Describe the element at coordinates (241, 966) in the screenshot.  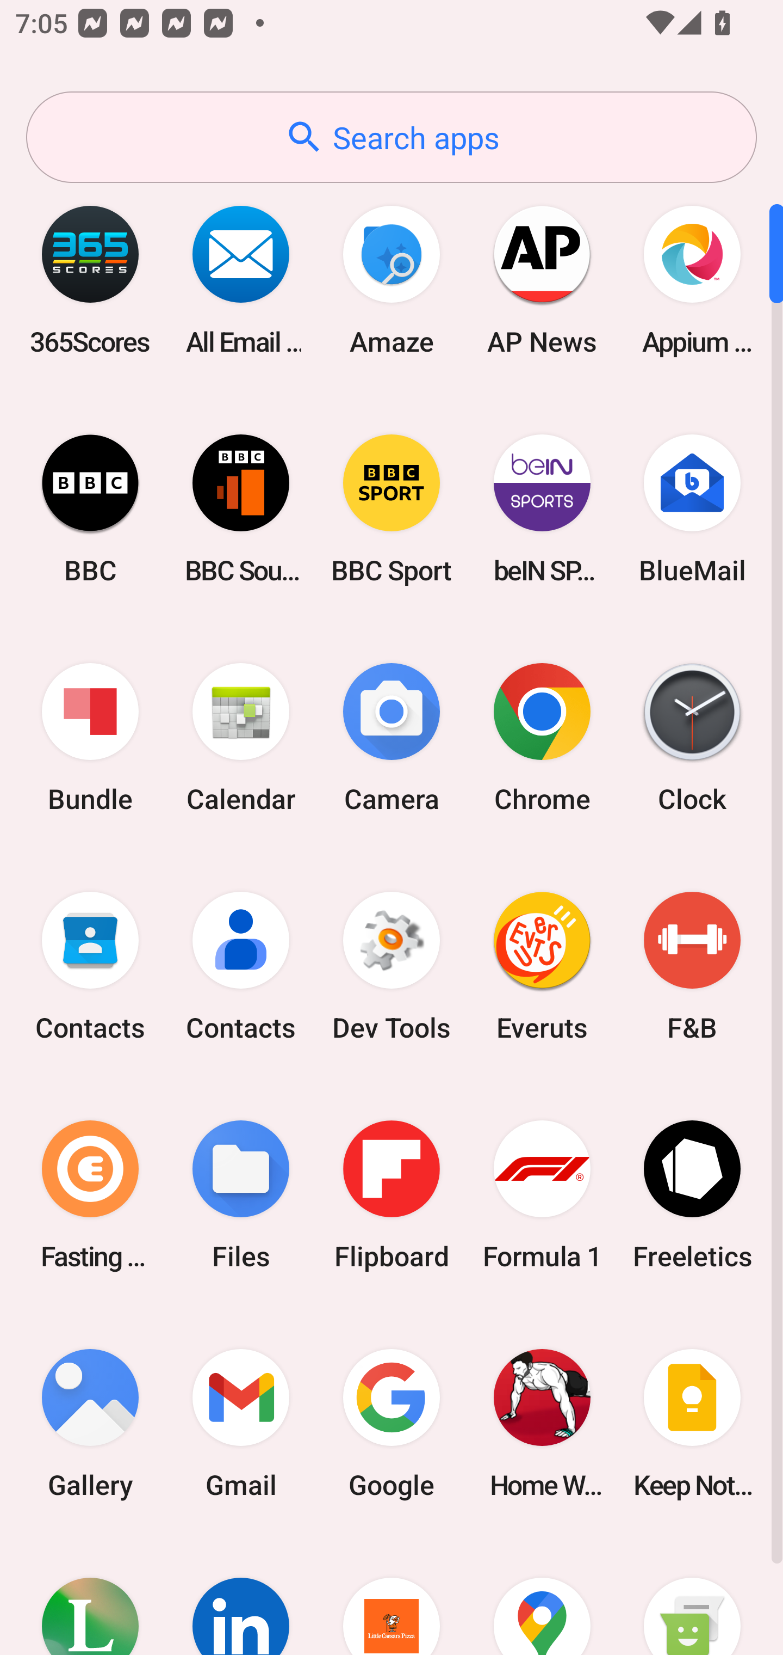
I see `Contacts` at that location.